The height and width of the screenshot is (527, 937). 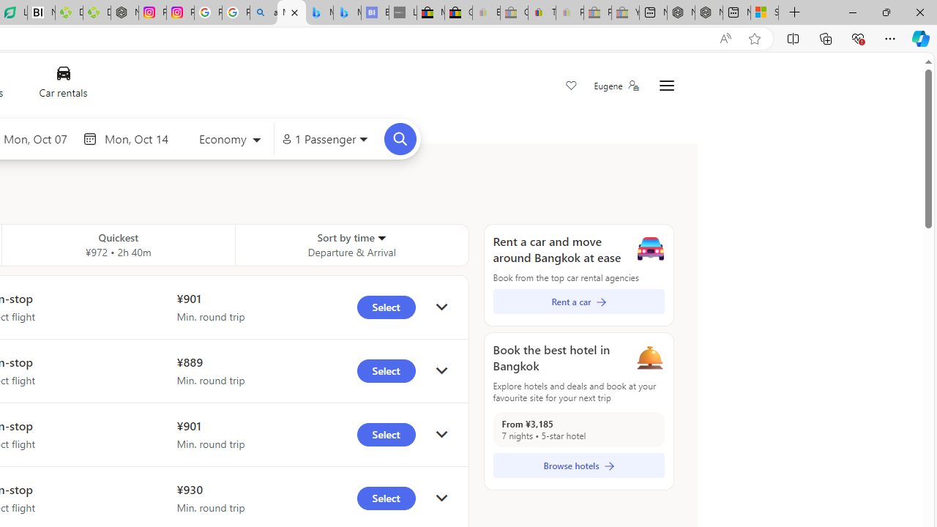 What do you see at coordinates (229, 141) in the screenshot?
I see `Select class of service` at bounding box center [229, 141].